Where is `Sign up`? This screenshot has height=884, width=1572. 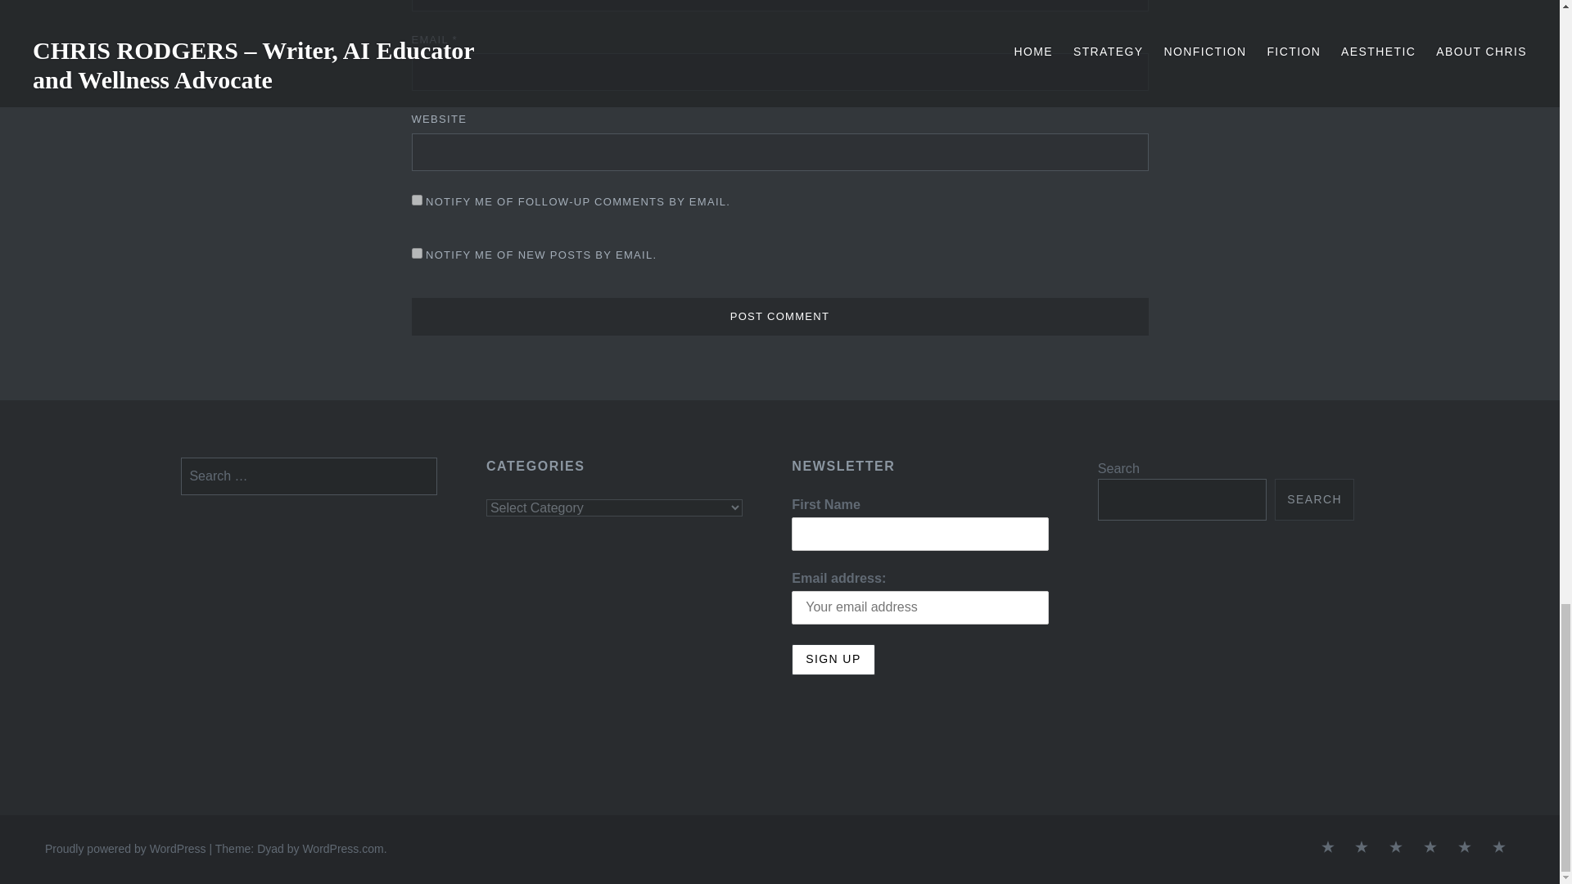 Sign up is located at coordinates (833, 660).